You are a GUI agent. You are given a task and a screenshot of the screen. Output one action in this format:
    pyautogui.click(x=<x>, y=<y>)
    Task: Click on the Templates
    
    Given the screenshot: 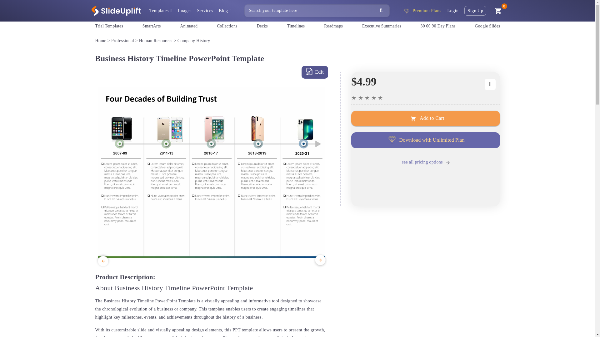 What is the action you would take?
    pyautogui.click(x=161, y=11)
    